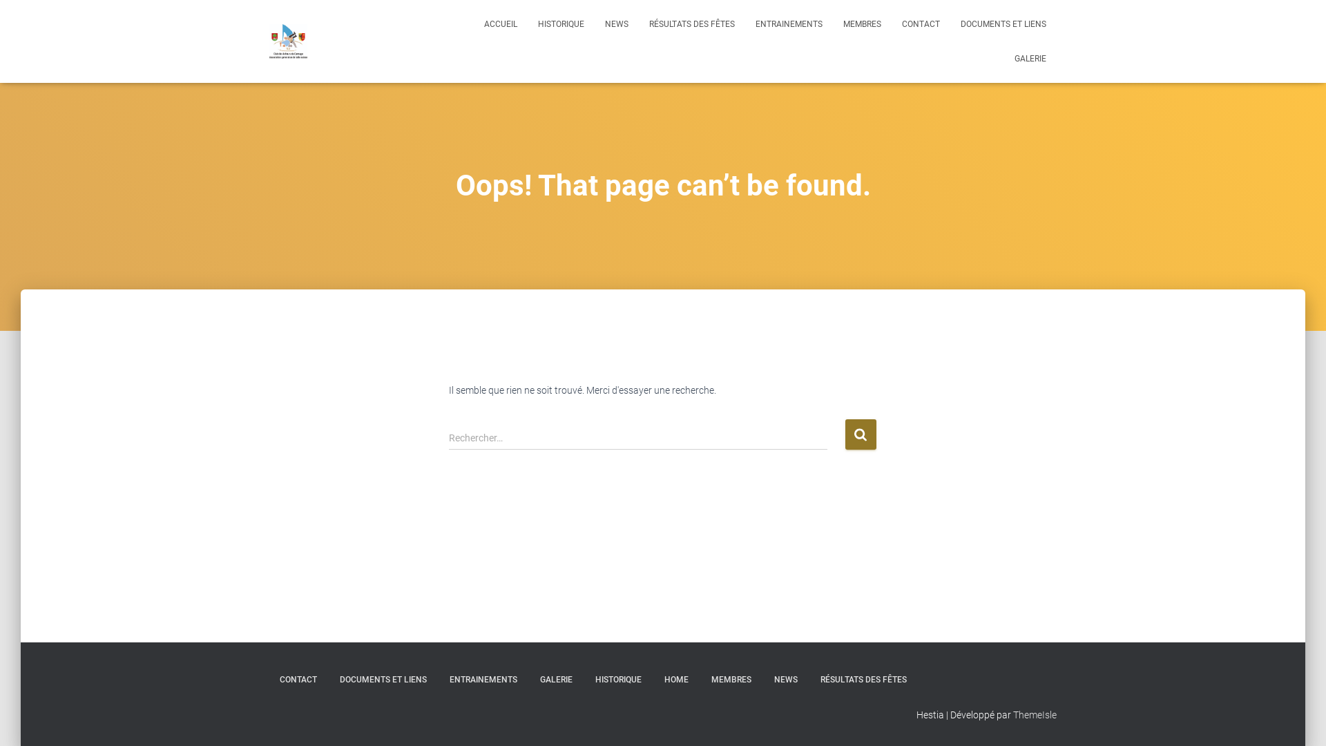 This screenshot has height=746, width=1326. I want to click on NEWS, so click(786, 680).